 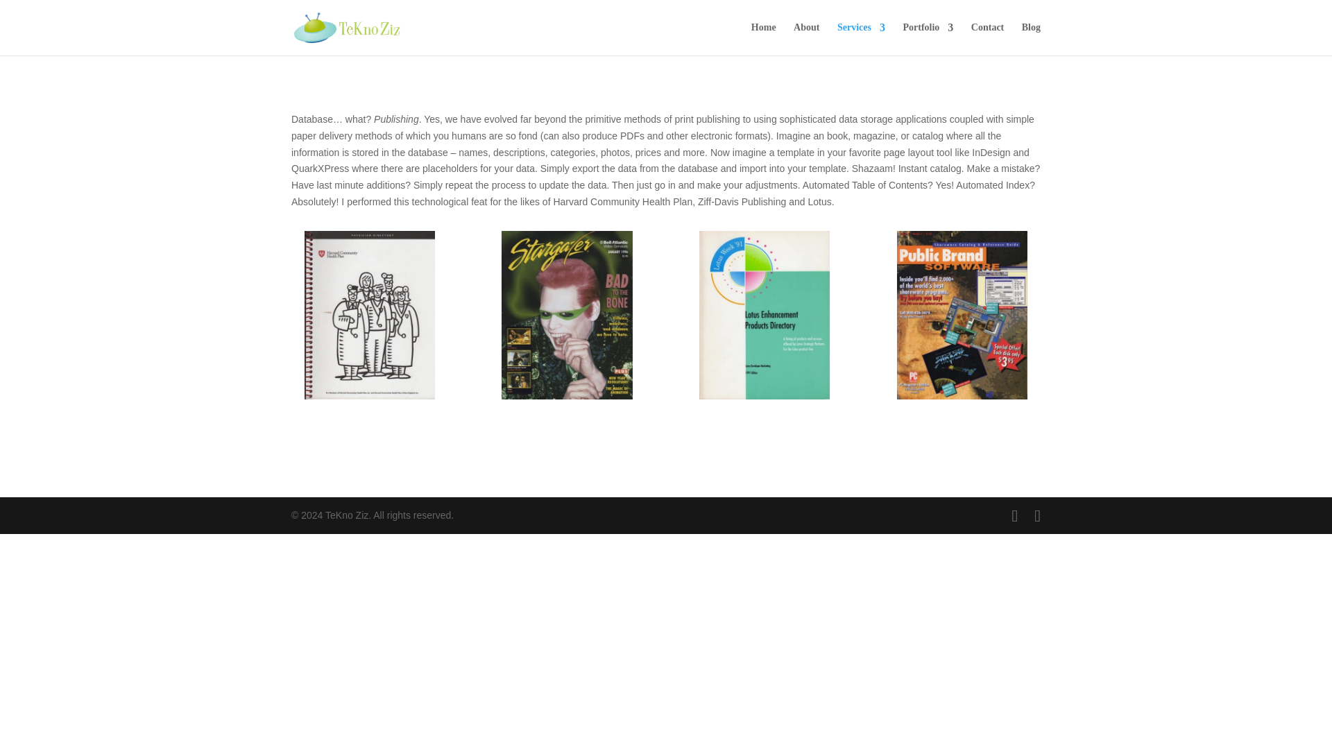 I want to click on dp-lotus, so click(x=765, y=395).